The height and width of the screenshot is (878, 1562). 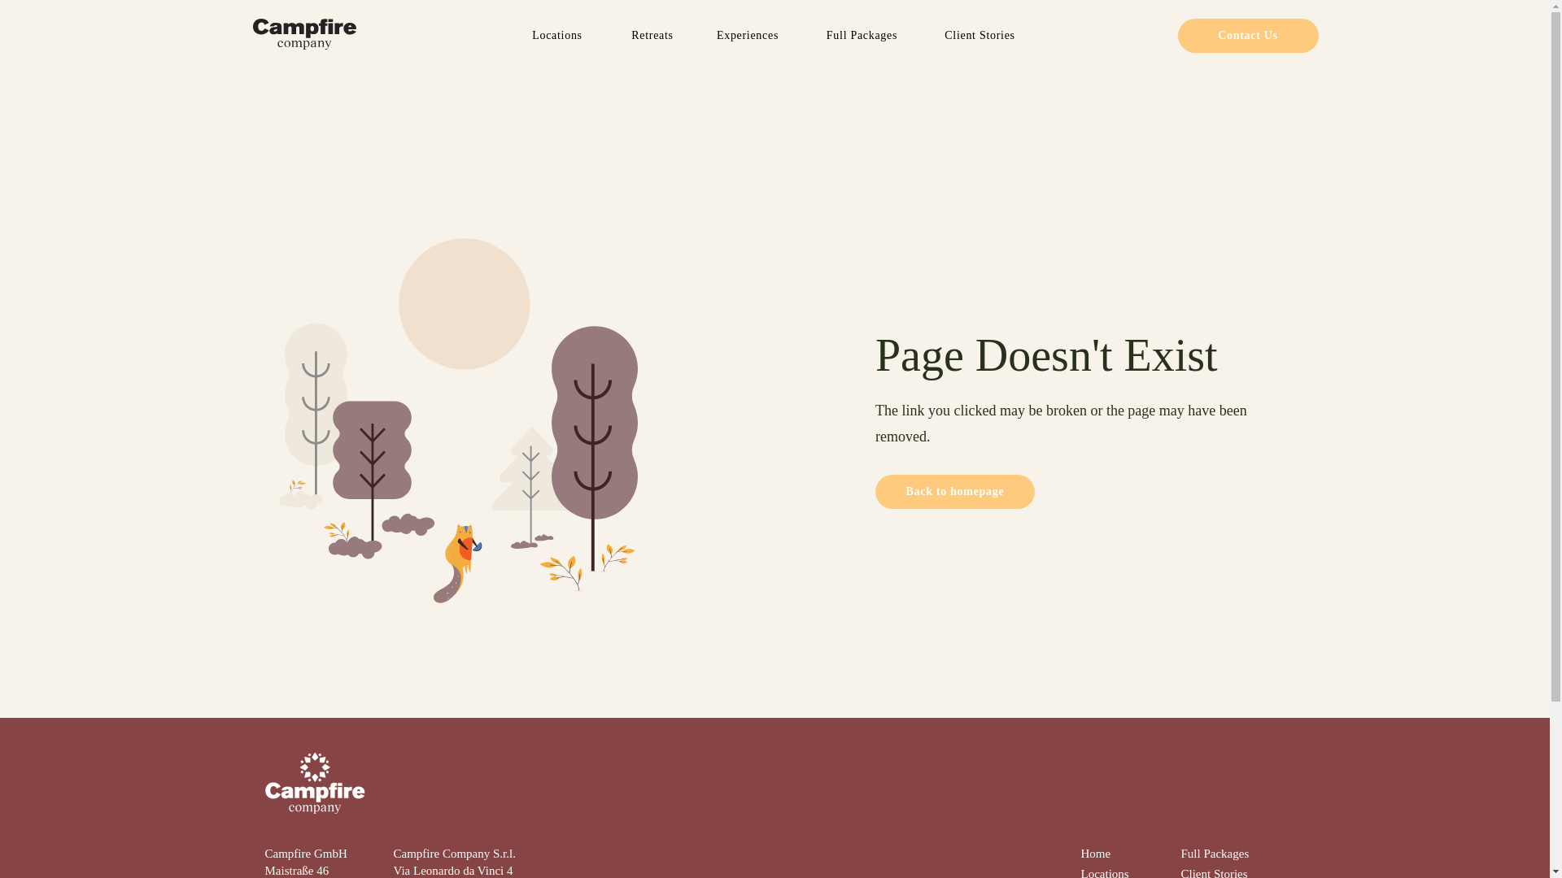 What do you see at coordinates (980, 34) in the screenshot?
I see `Client Stories` at bounding box center [980, 34].